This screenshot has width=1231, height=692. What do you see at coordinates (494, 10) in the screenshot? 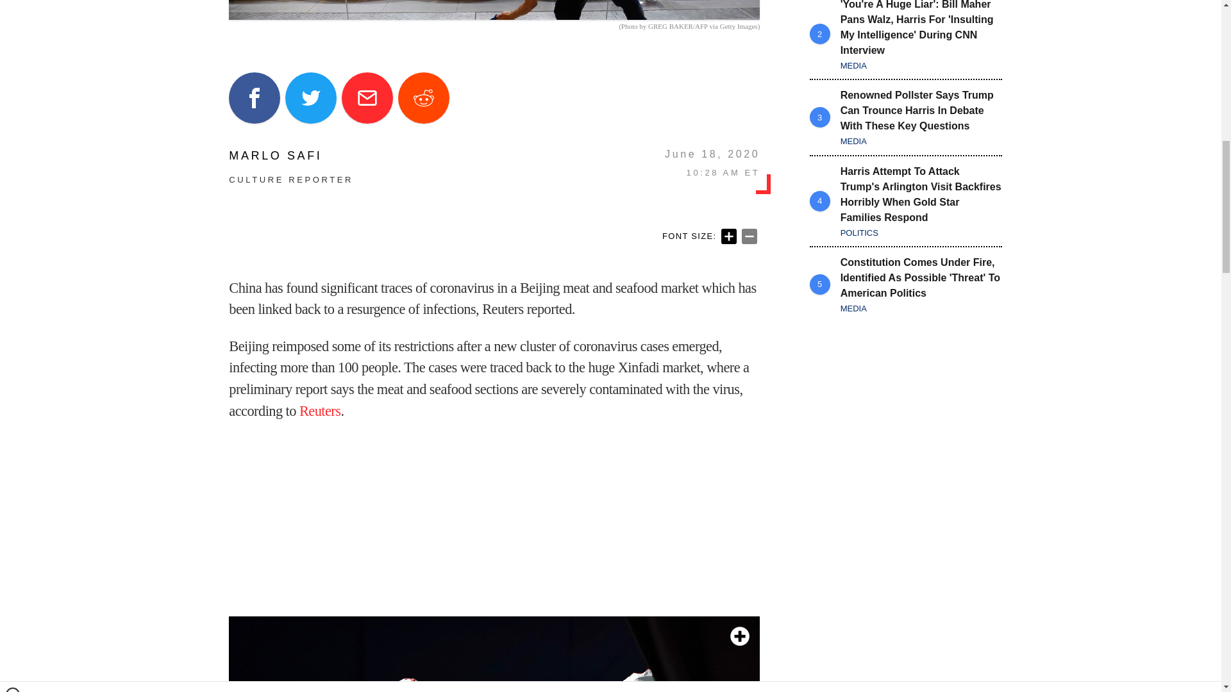
I see `CHINA-HEALTH-VIRUS` at bounding box center [494, 10].